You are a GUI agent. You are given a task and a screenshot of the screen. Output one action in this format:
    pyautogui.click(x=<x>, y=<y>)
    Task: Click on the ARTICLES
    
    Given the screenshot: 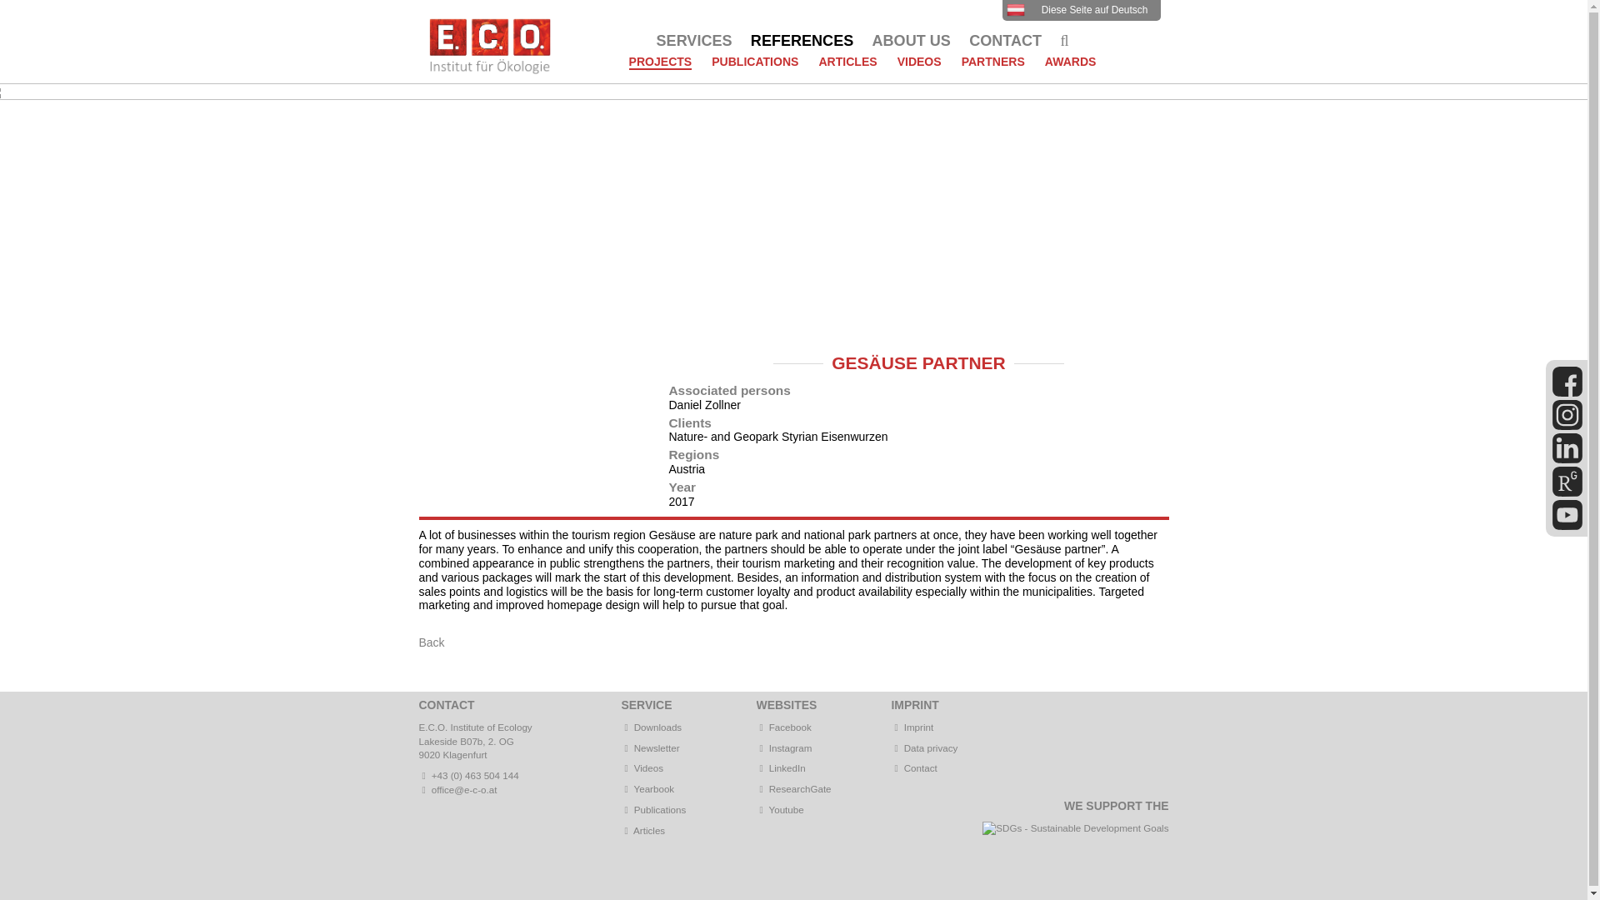 What is the action you would take?
    pyautogui.click(x=847, y=68)
    